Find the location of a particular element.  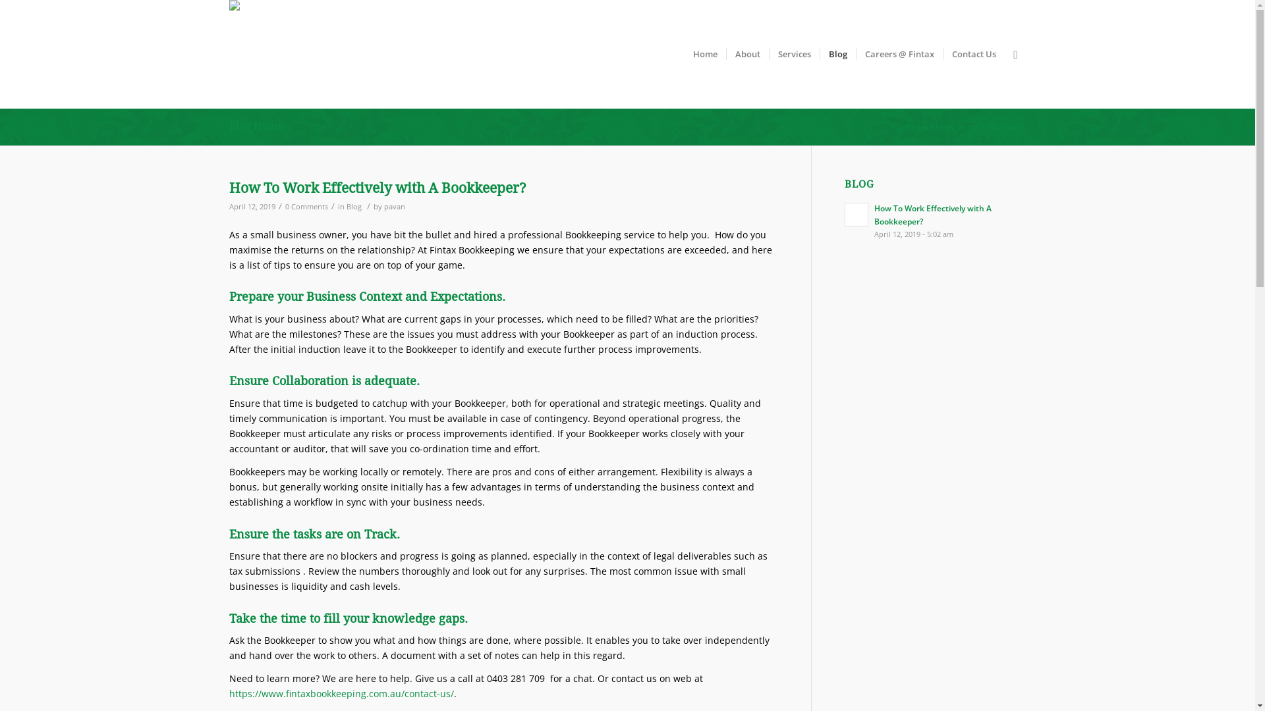

pavan is located at coordinates (394, 207).